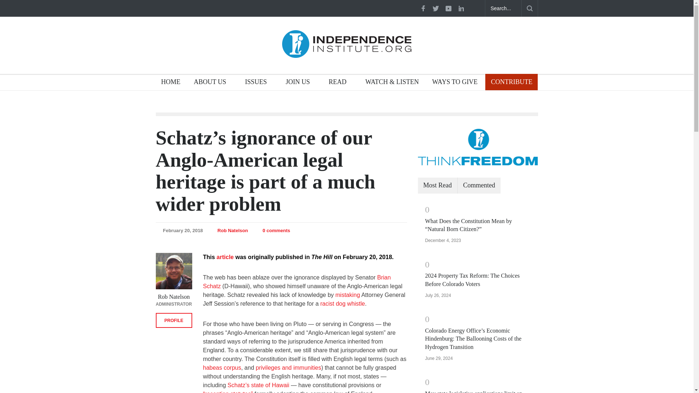  Describe the element at coordinates (503, 8) in the screenshot. I see `Search...` at that location.